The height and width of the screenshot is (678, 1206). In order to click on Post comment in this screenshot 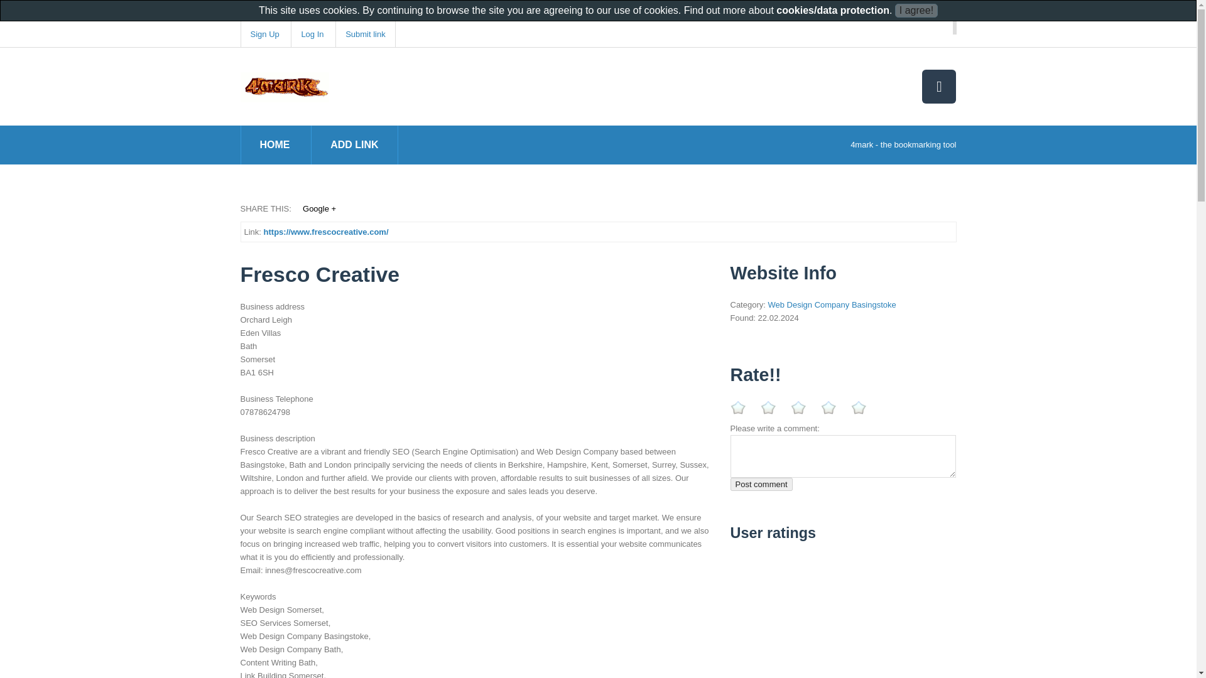, I will do `click(761, 484)`.